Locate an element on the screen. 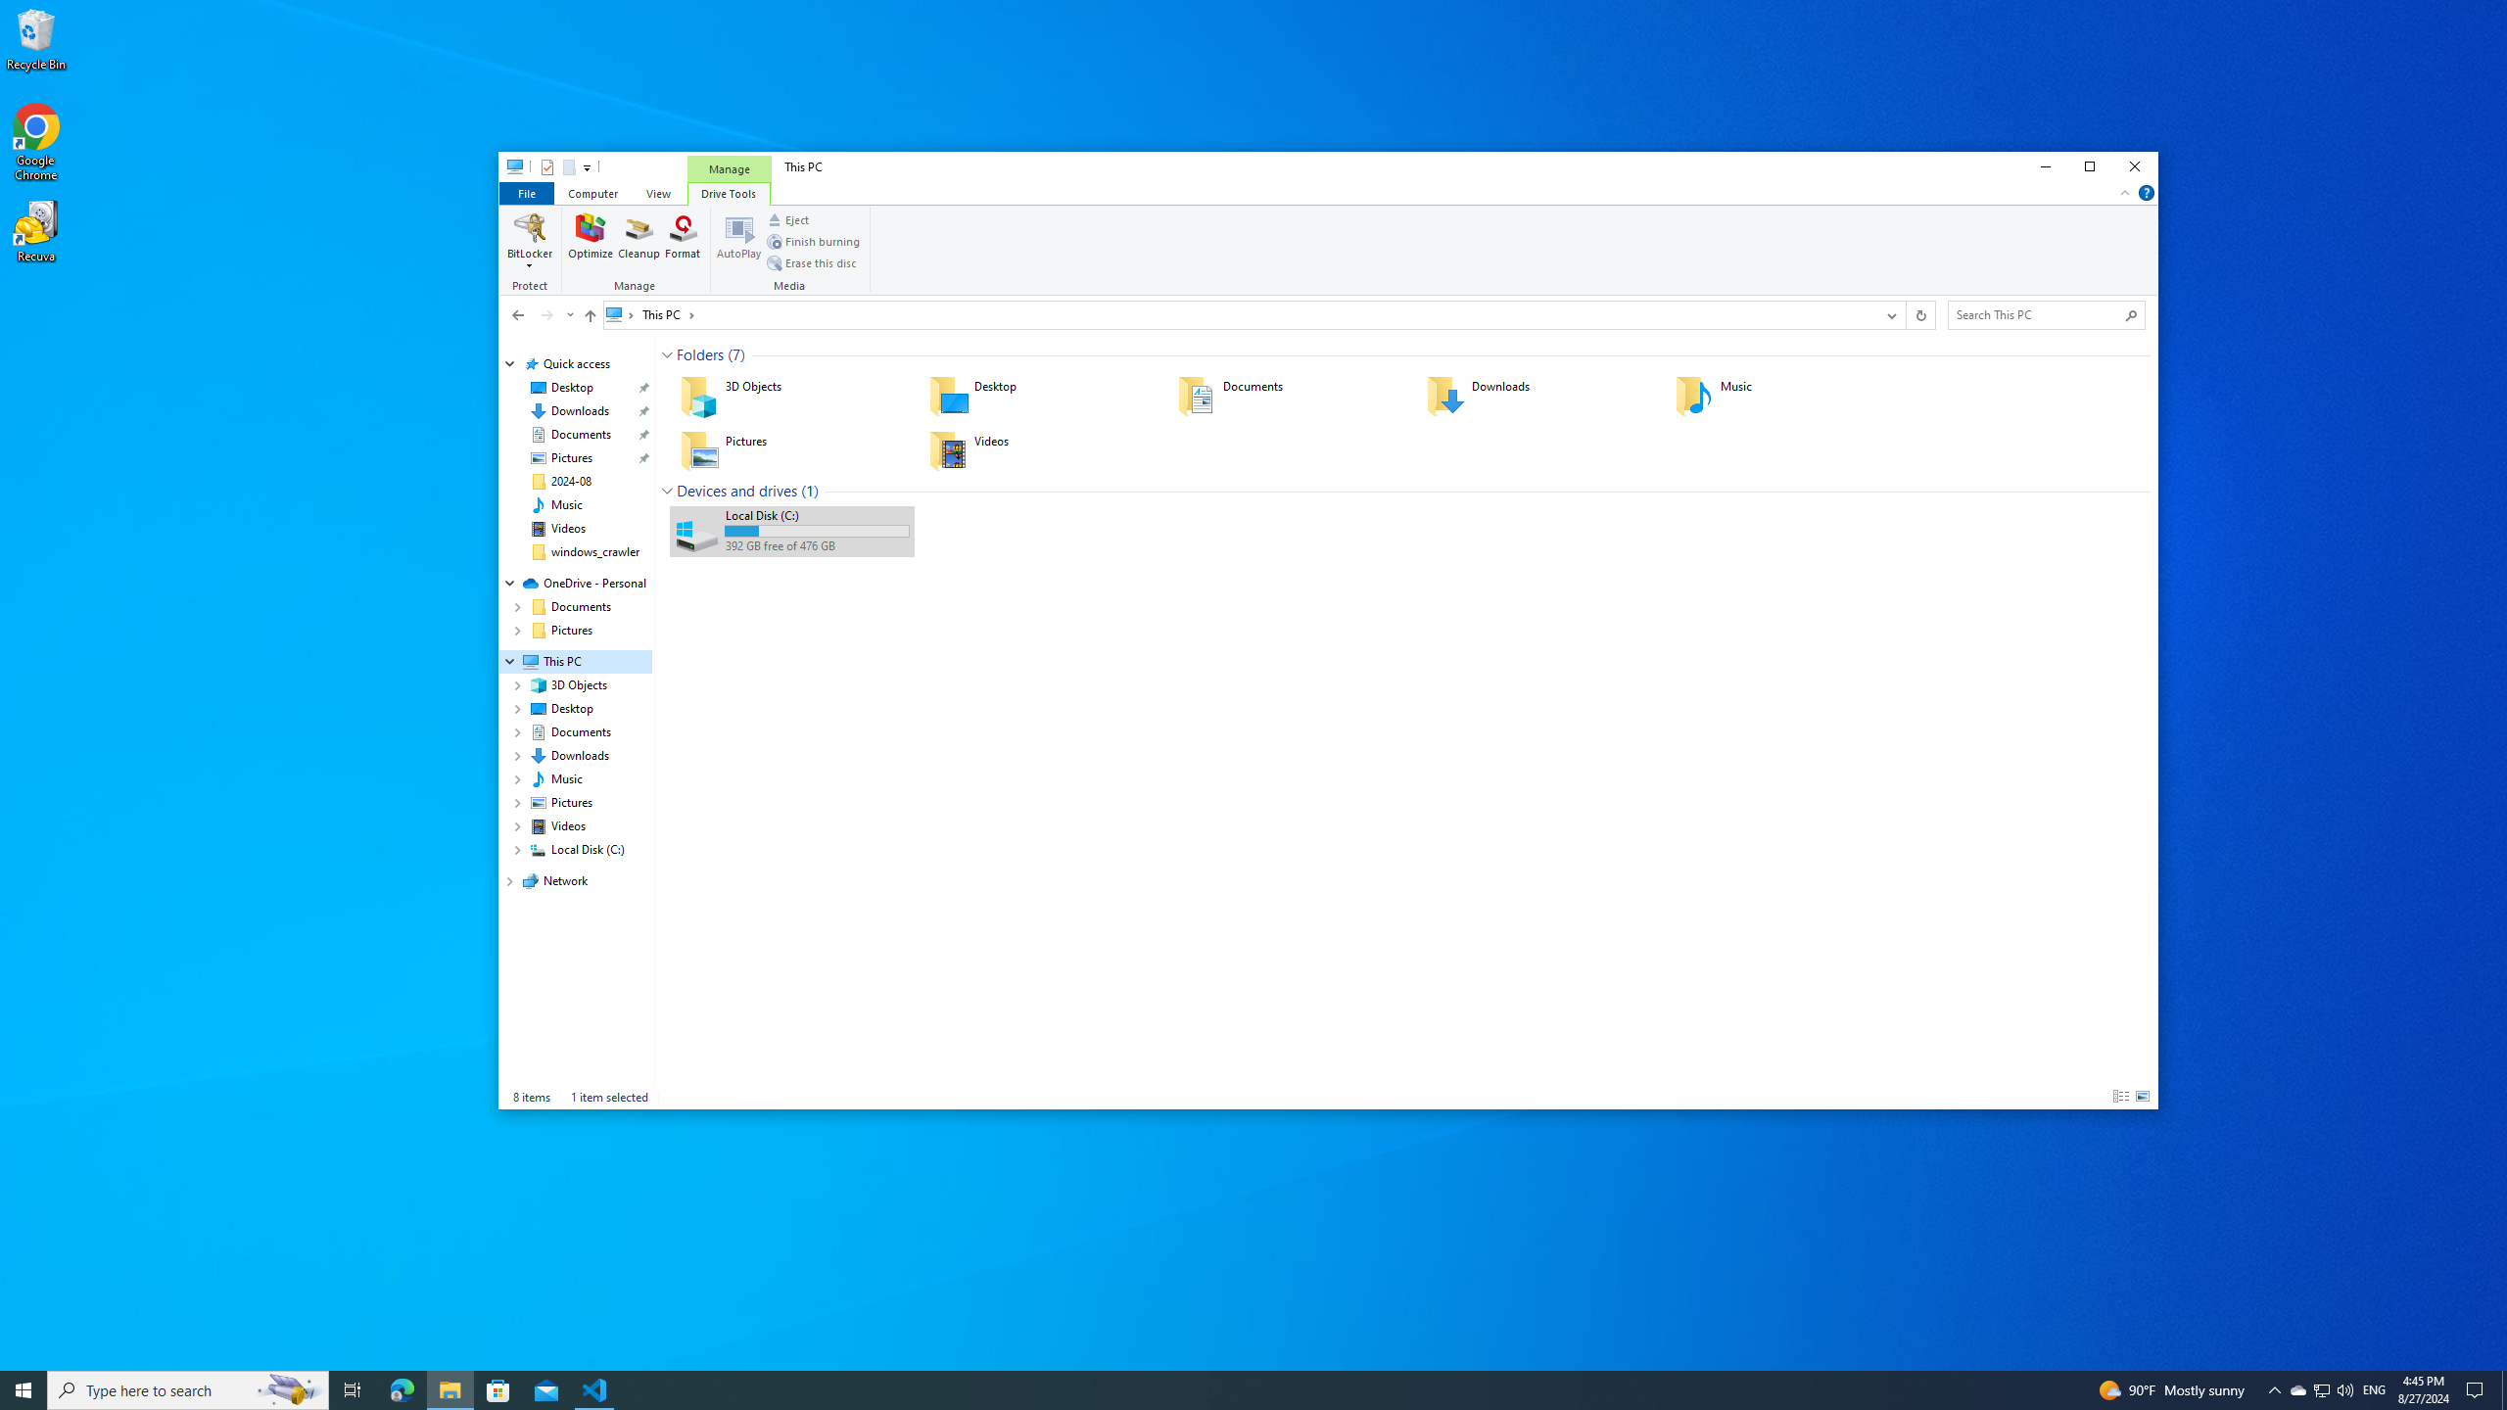  Desktop (pinned) is located at coordinates (572, 388).